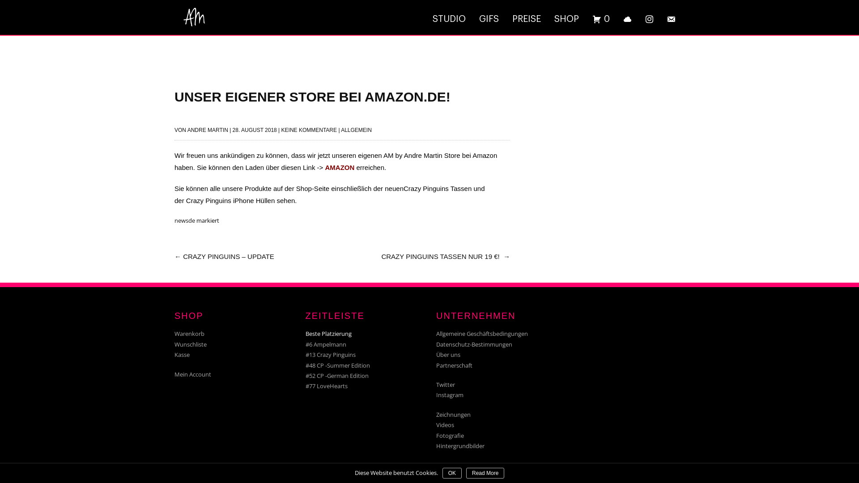 This screenshot has height=483, width=859. I want to click on Welt Tassen Karte, so click(460, 465).